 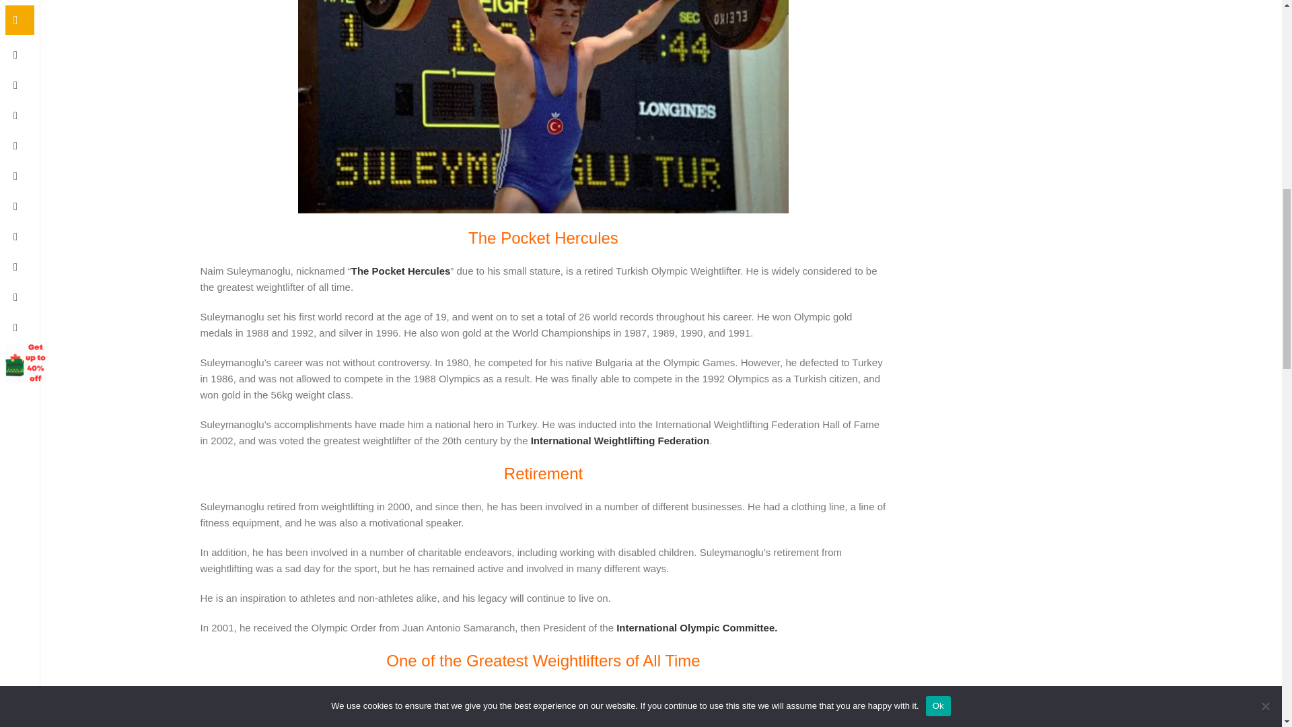 What do you see at coordinates (401, 271) in the screenshot?
I see `The Pocket Hercules` at bounding box center [401, 271].